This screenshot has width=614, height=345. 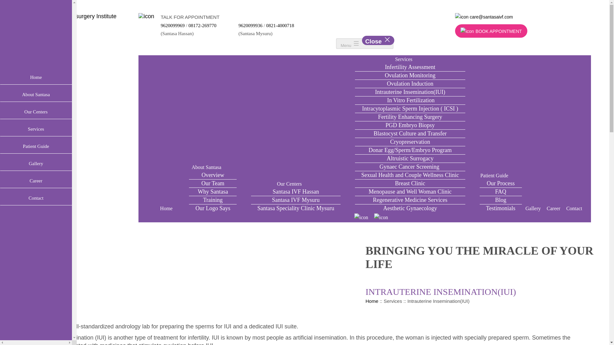 What do you see at coordinates (410, 142) in the screenshot?
I see `Cryopreservation` at bounding box center [410, 142].